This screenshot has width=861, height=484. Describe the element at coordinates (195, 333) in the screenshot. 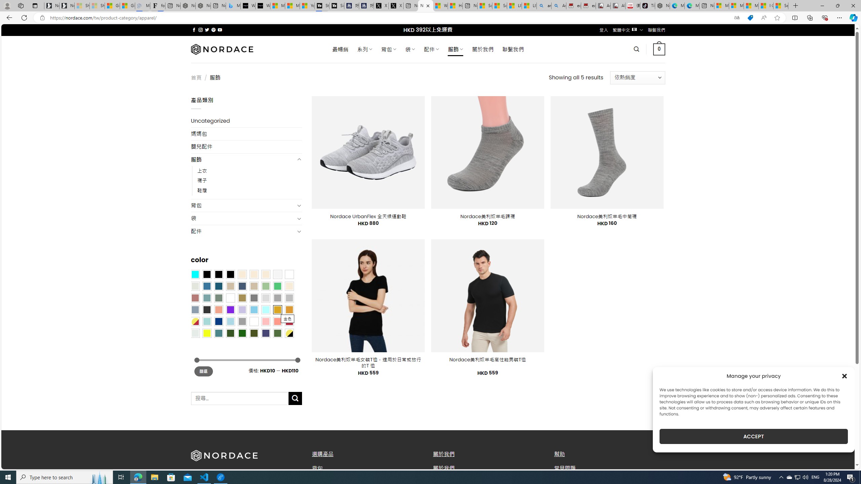

I see `Dull Nickle` at that location.